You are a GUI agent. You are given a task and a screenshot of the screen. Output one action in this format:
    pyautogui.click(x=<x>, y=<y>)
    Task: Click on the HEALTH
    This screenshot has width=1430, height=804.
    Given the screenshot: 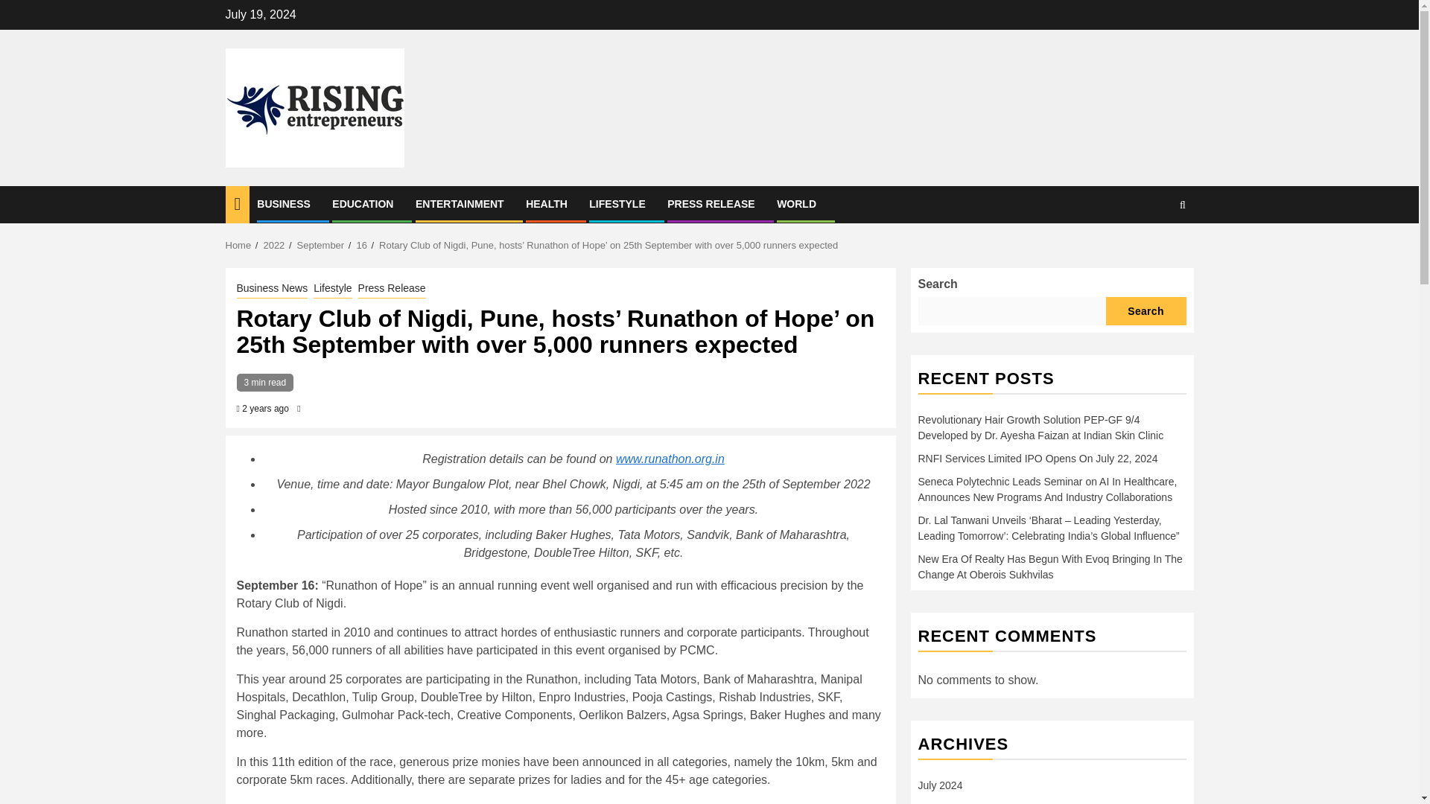 What is the action you would take?
    pyautogui.click(x=547, y=203)
    